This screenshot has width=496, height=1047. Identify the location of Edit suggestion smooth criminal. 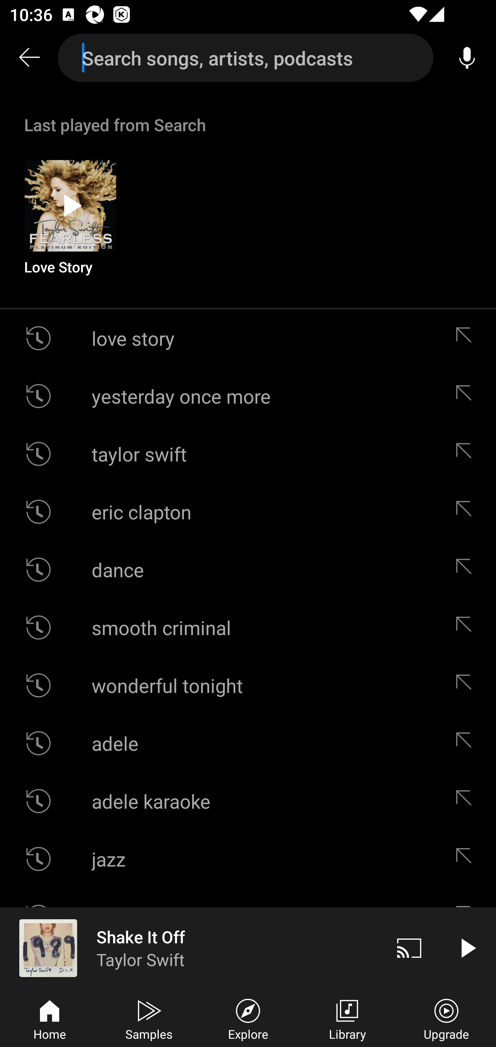
(467, 628).